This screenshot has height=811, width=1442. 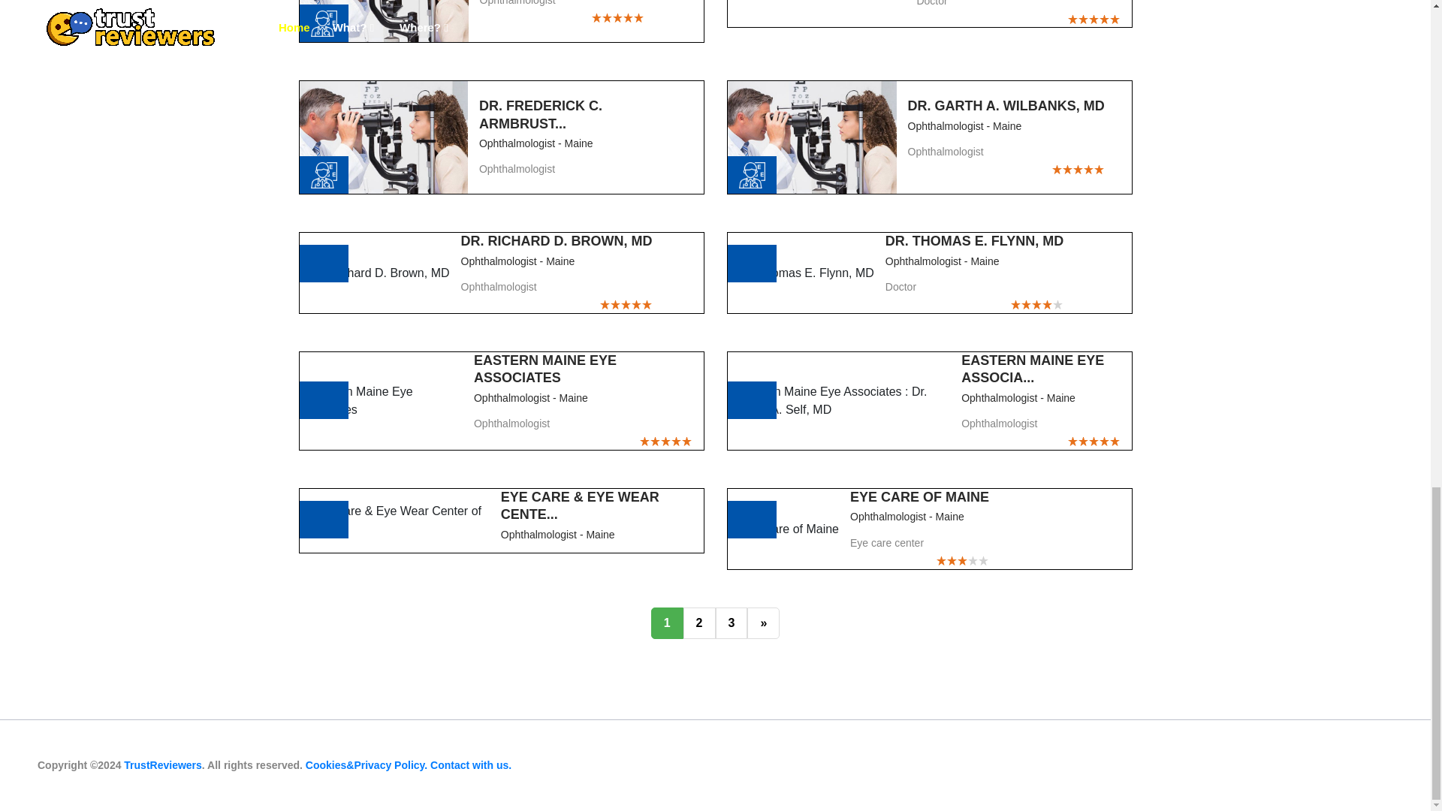 What do you see at coordinates (470, 764) in the screenshot?
I see `Contact TrustReviewers.com` at bounding box center [470, 764].